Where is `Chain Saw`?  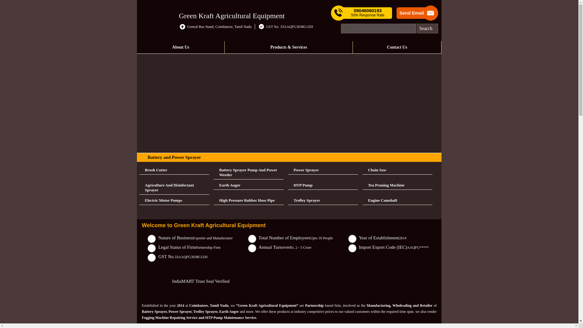
Chain Saw is located at coordinates (397, 170).